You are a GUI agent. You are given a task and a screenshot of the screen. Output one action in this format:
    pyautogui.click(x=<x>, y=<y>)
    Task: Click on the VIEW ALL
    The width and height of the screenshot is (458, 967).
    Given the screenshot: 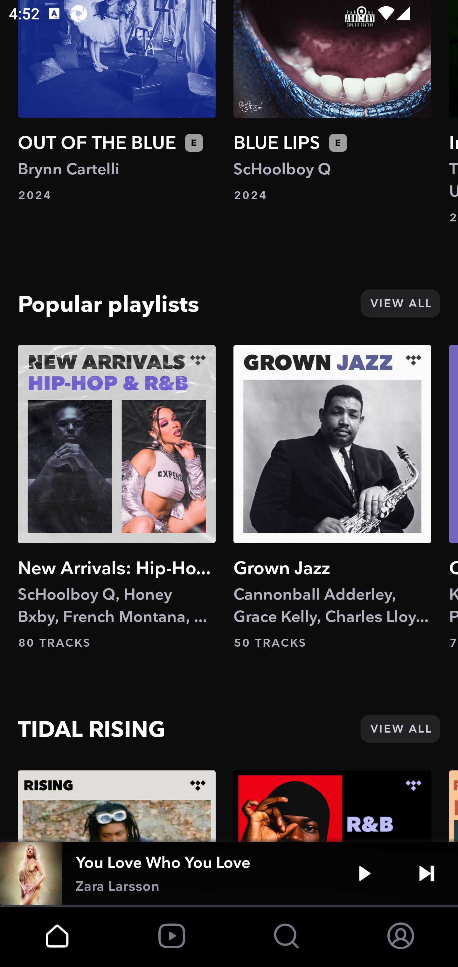 What is the action you would take?
    pyautogui.click(x=400, y=303)
    